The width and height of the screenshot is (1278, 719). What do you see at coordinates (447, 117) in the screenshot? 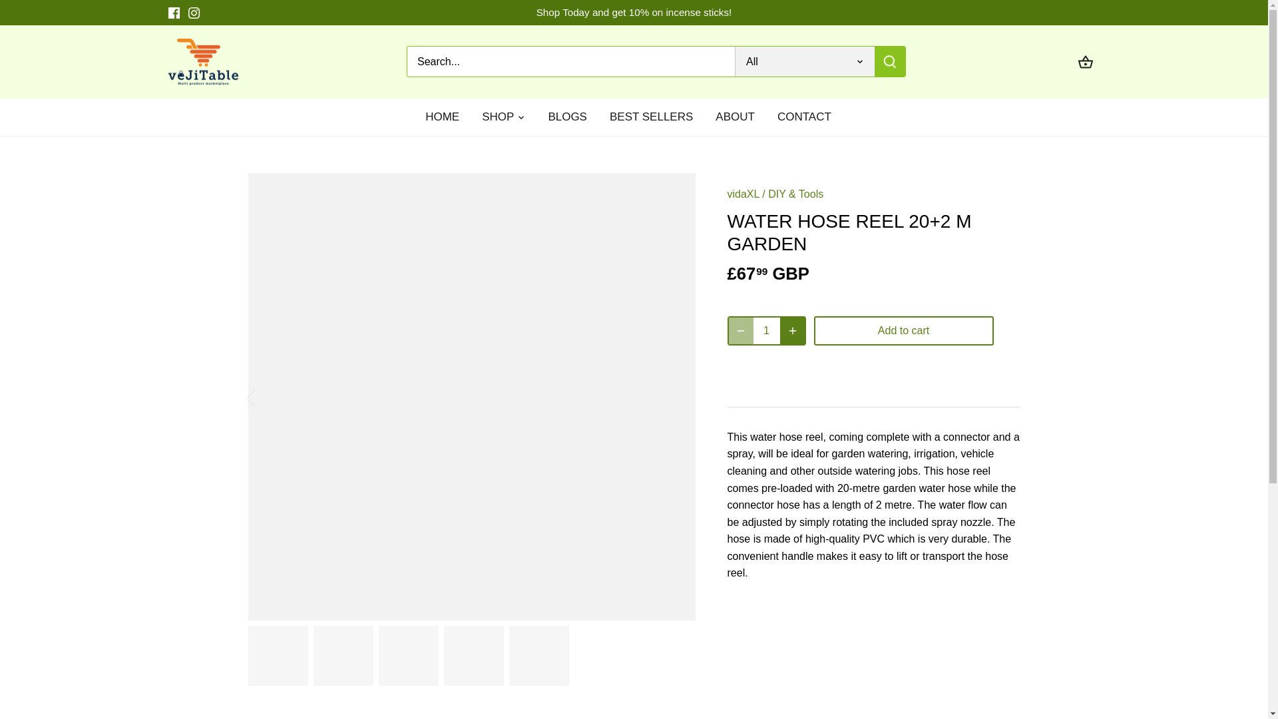
I see `HOME` at bounding box center [447, 117].